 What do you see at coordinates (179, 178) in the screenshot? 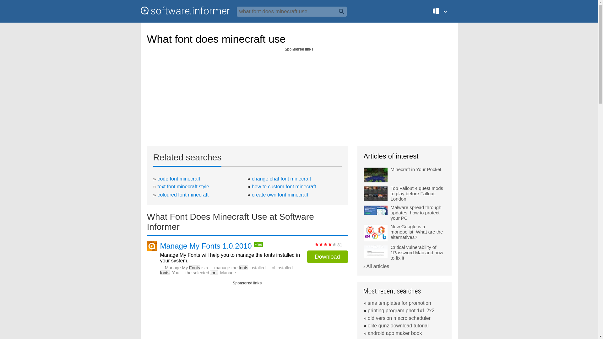
I see `code font minecraft` at bounding box center [179, 178].